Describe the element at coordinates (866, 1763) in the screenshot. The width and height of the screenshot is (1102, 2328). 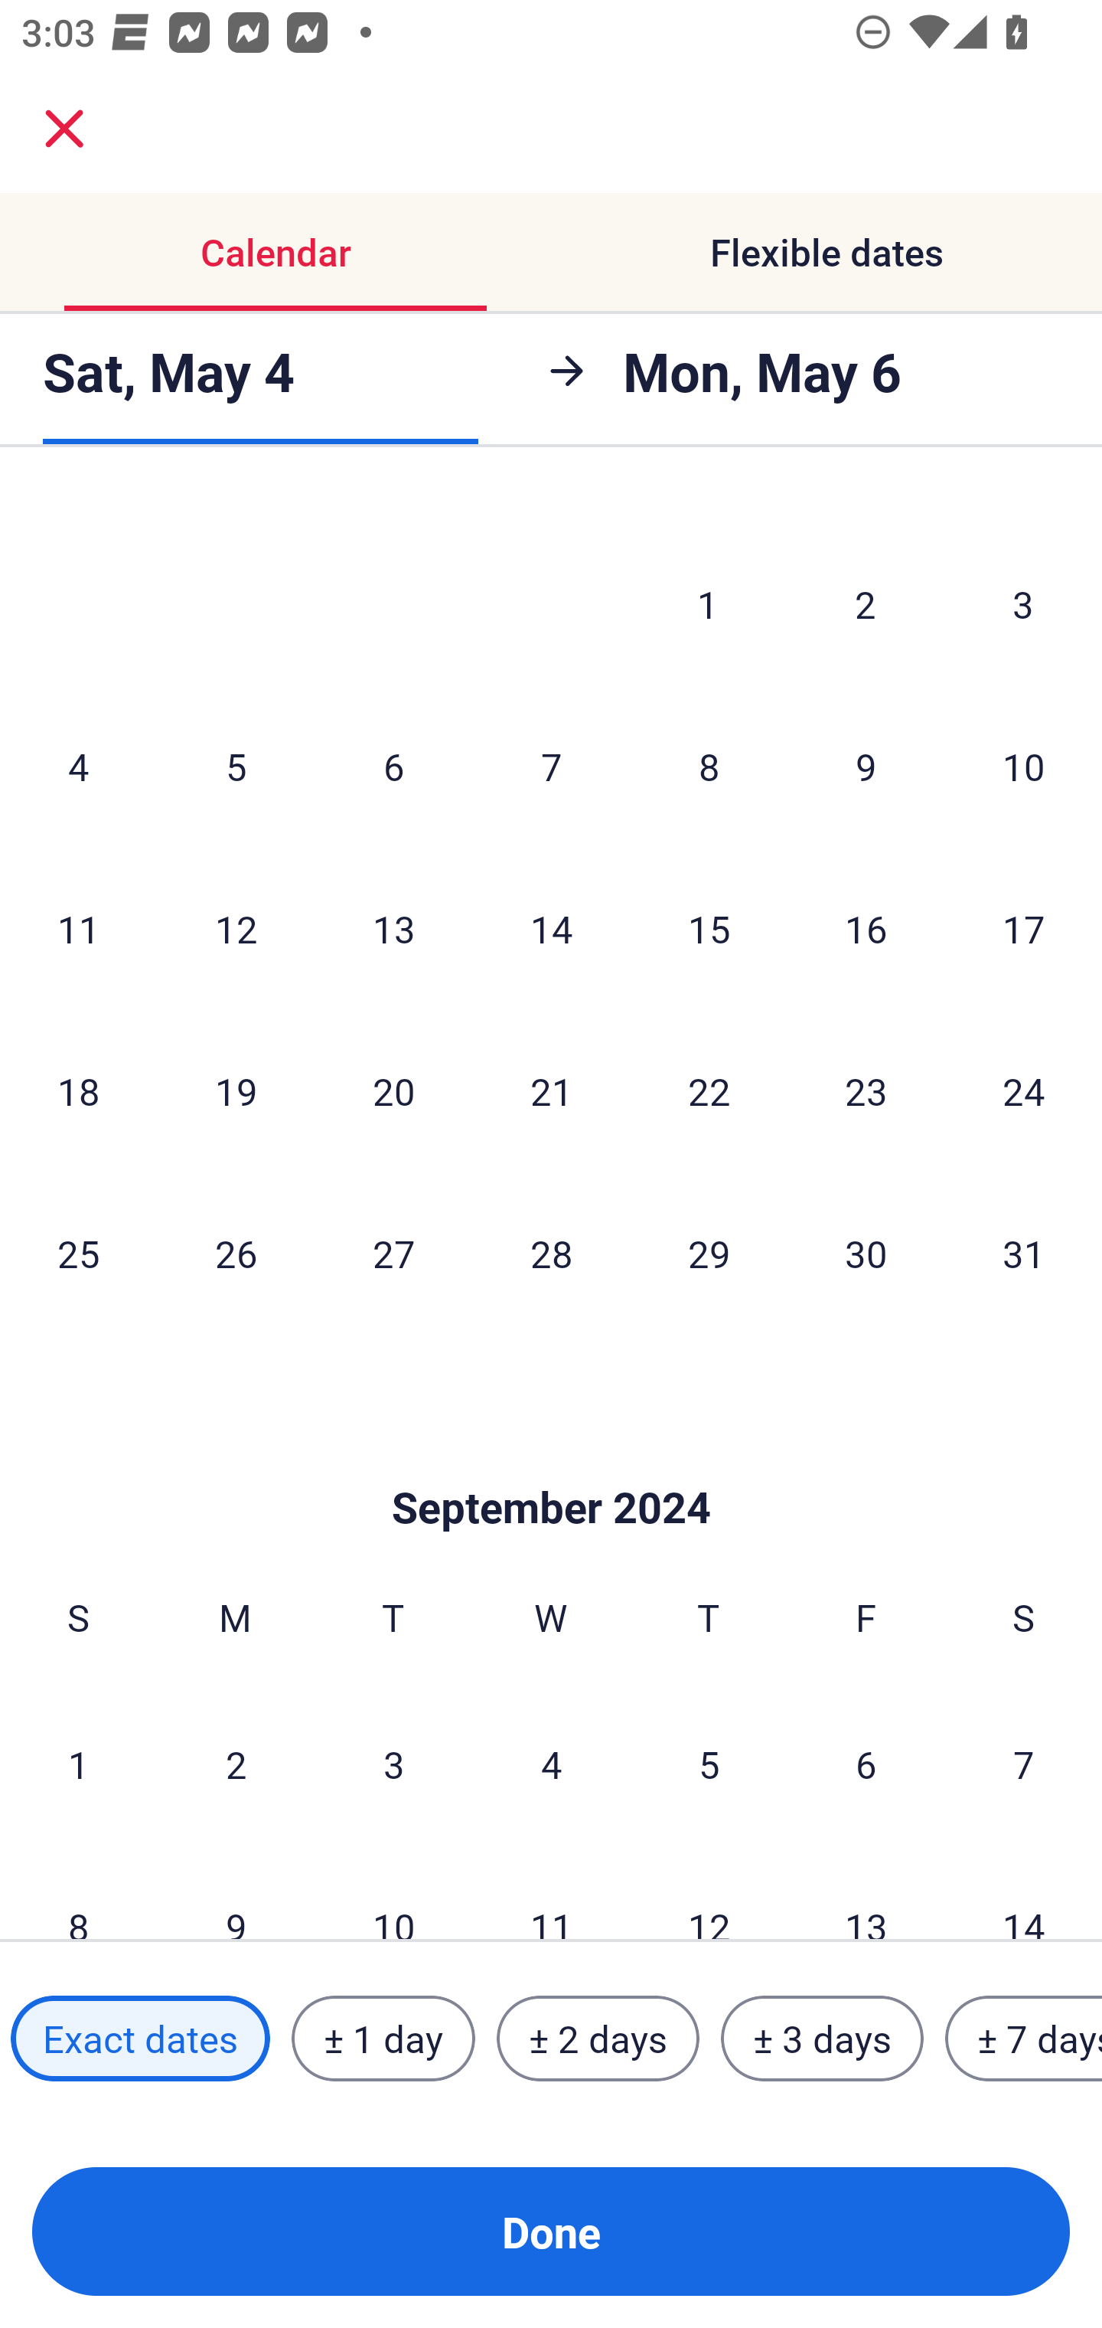
I see `6 Friday, September 6, 2024` at that location.